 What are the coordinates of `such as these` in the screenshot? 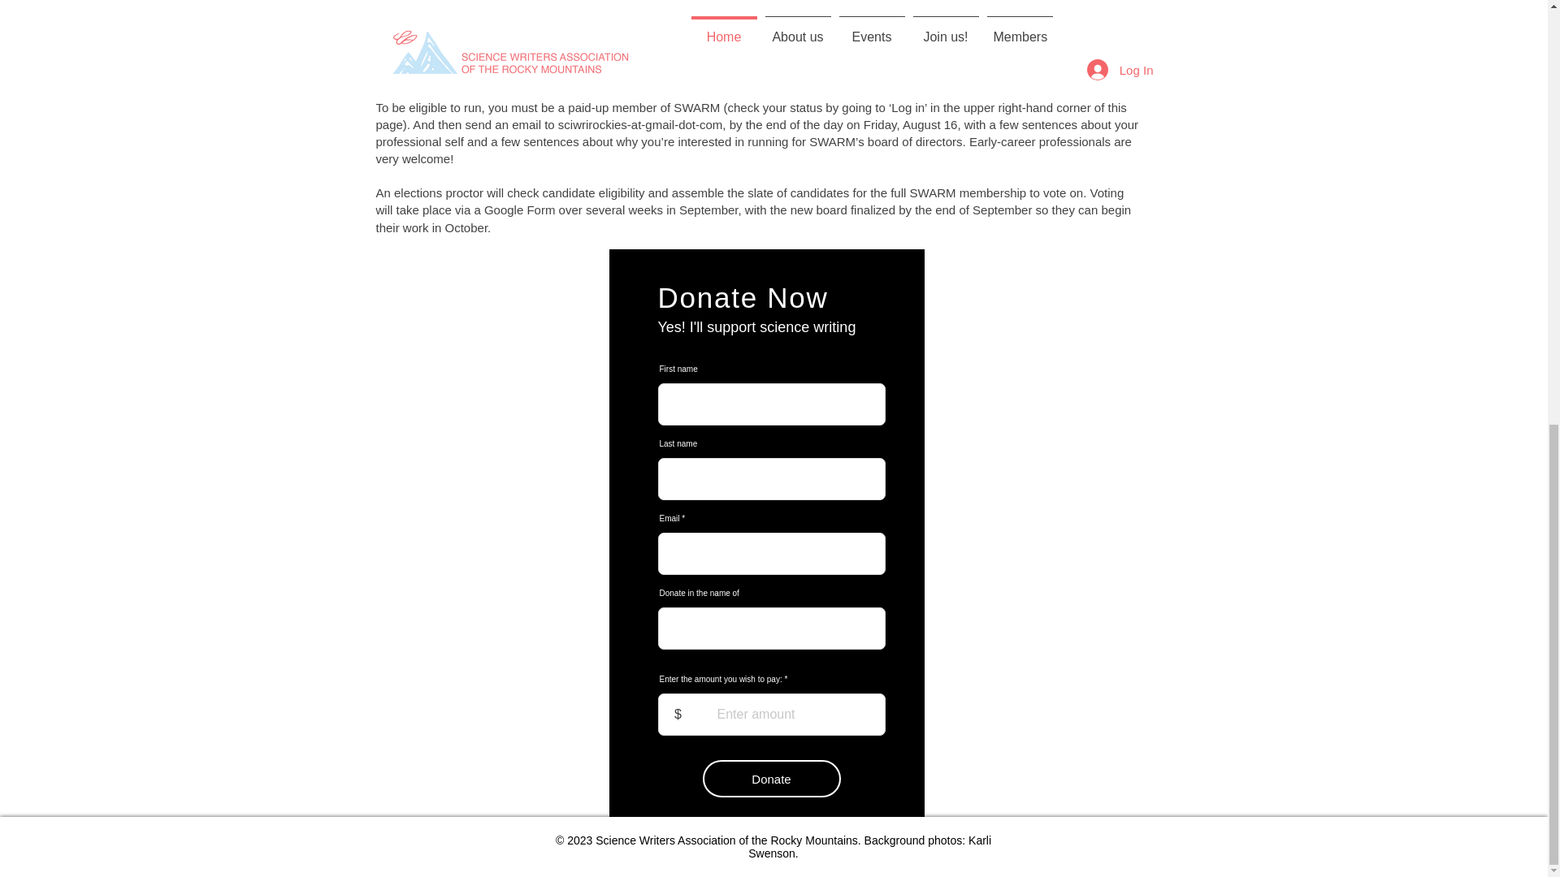 It's located at (443, 73).